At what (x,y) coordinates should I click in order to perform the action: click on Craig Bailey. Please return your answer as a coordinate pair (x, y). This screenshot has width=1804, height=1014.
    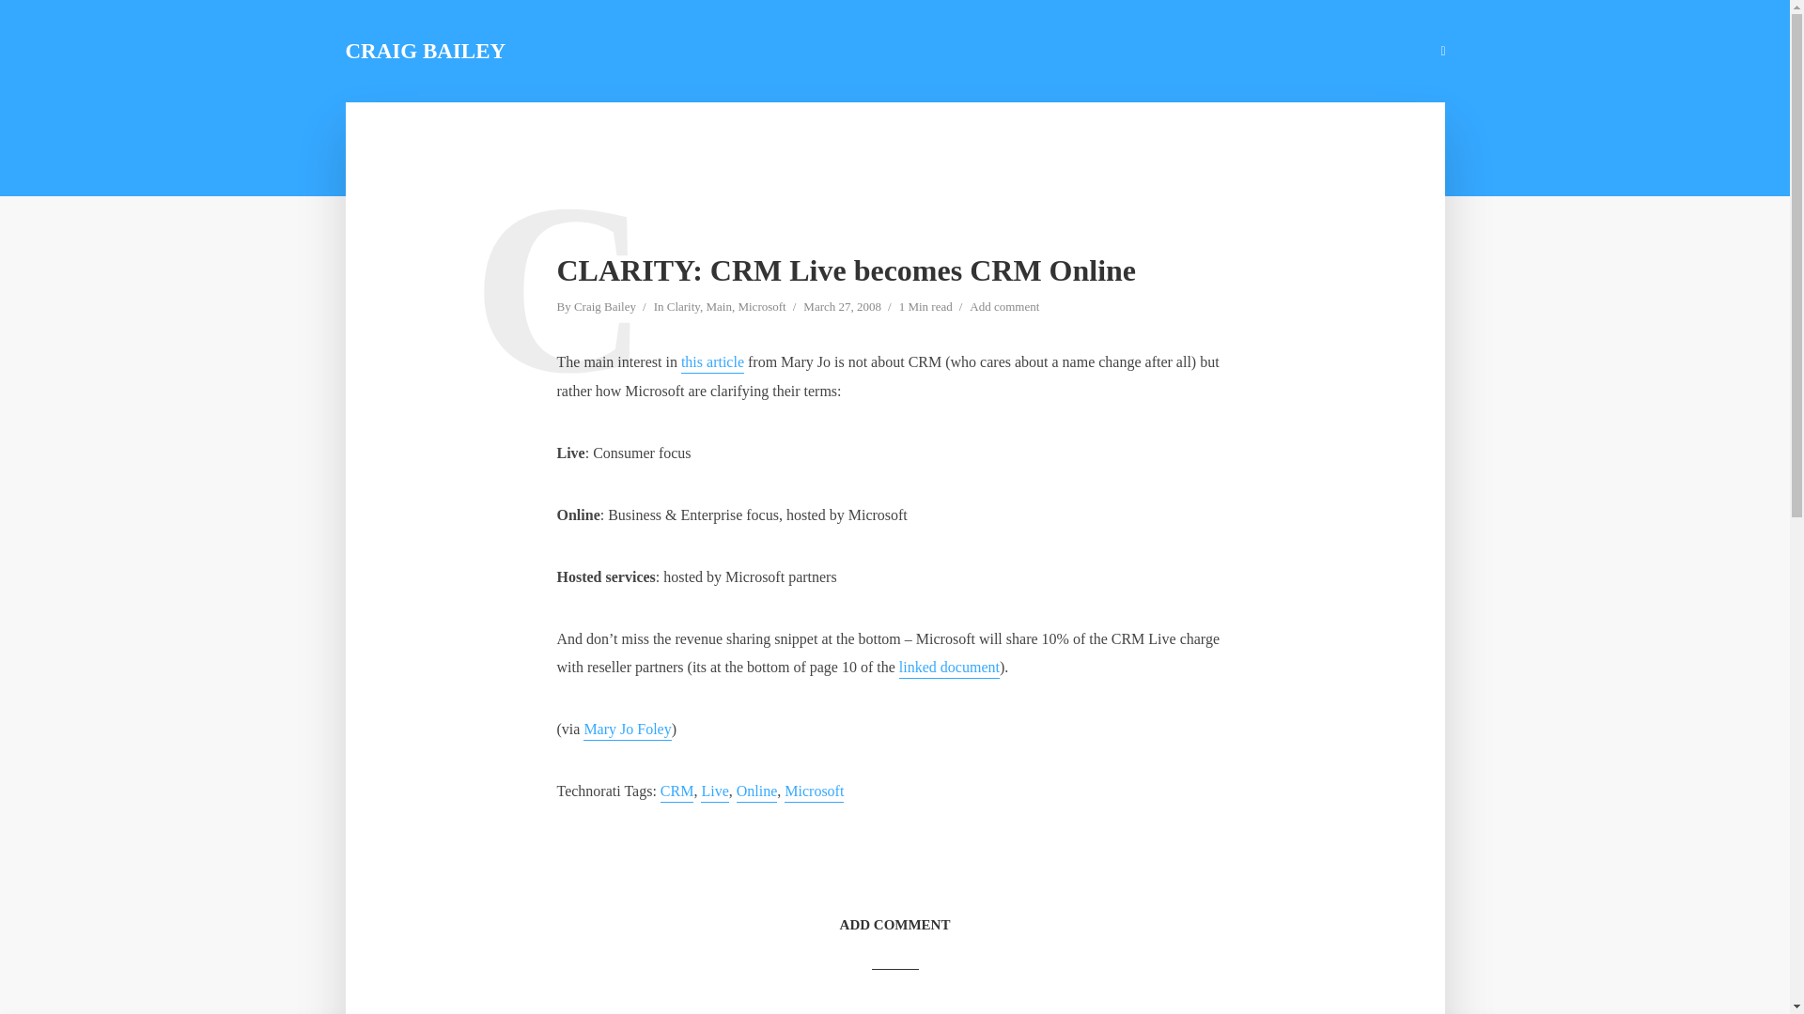
    Looking at the image, I should click on (605, 308).